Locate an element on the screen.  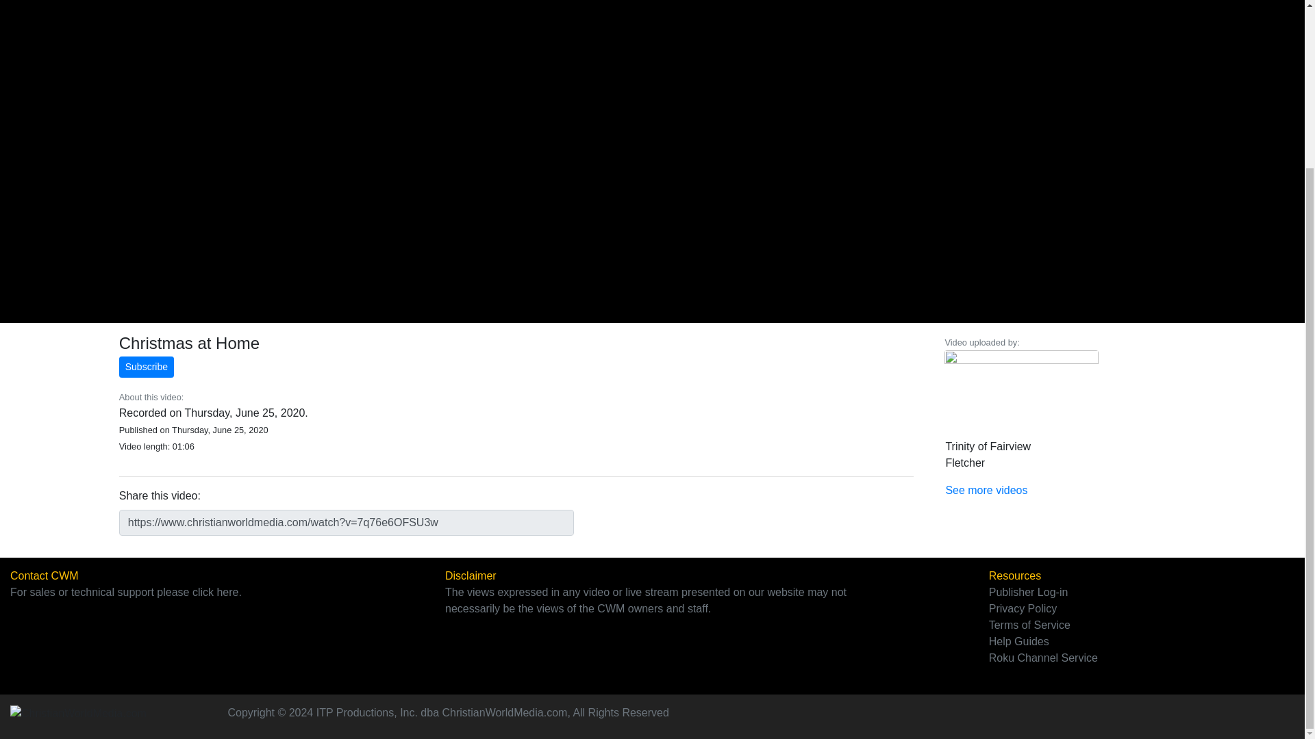
Terms of Service is located at coordinates (1029, 625).